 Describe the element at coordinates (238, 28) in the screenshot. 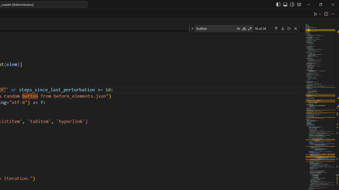

I see `Match Case (Alt+C)` at that location.